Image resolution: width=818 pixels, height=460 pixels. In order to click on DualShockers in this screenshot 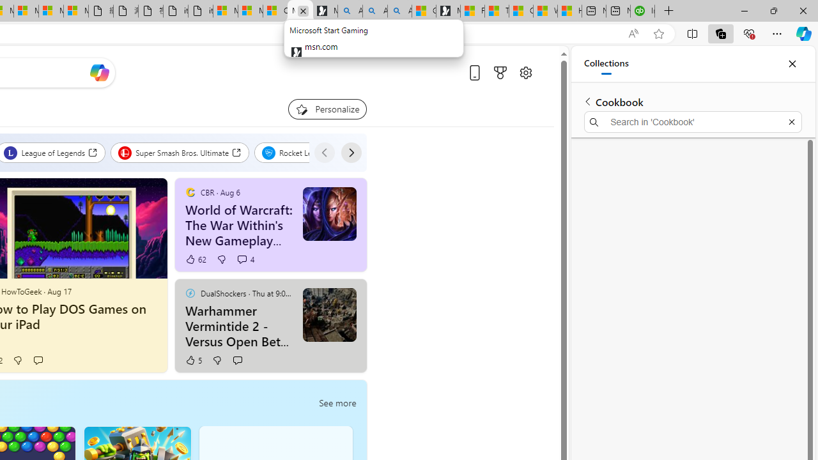, I will do `click(190, 293)`.